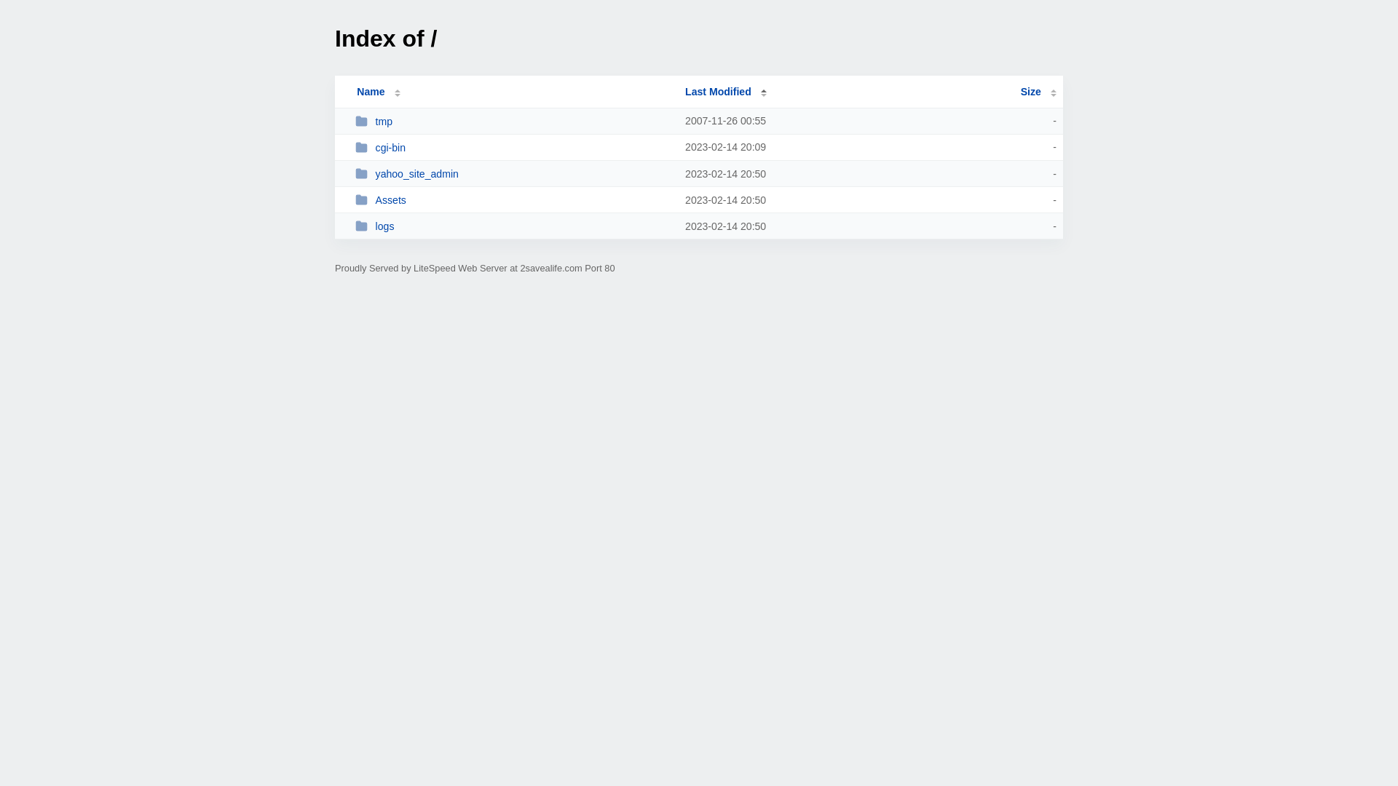 This screenshot has width=1398, height=786. Describe the element at coordinates (514, 147) in the screenshot. I see `cgi-bin` at that location.